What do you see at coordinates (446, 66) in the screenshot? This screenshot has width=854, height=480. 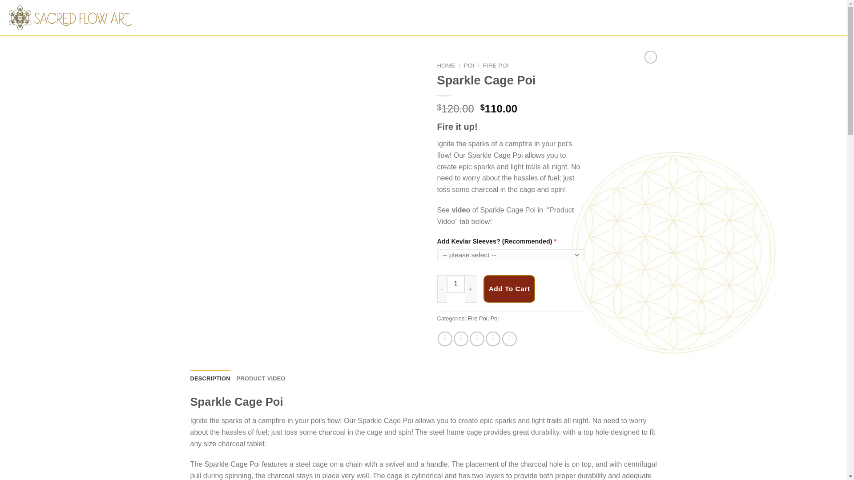 I see `HOME` at bounding box center [446, 66].